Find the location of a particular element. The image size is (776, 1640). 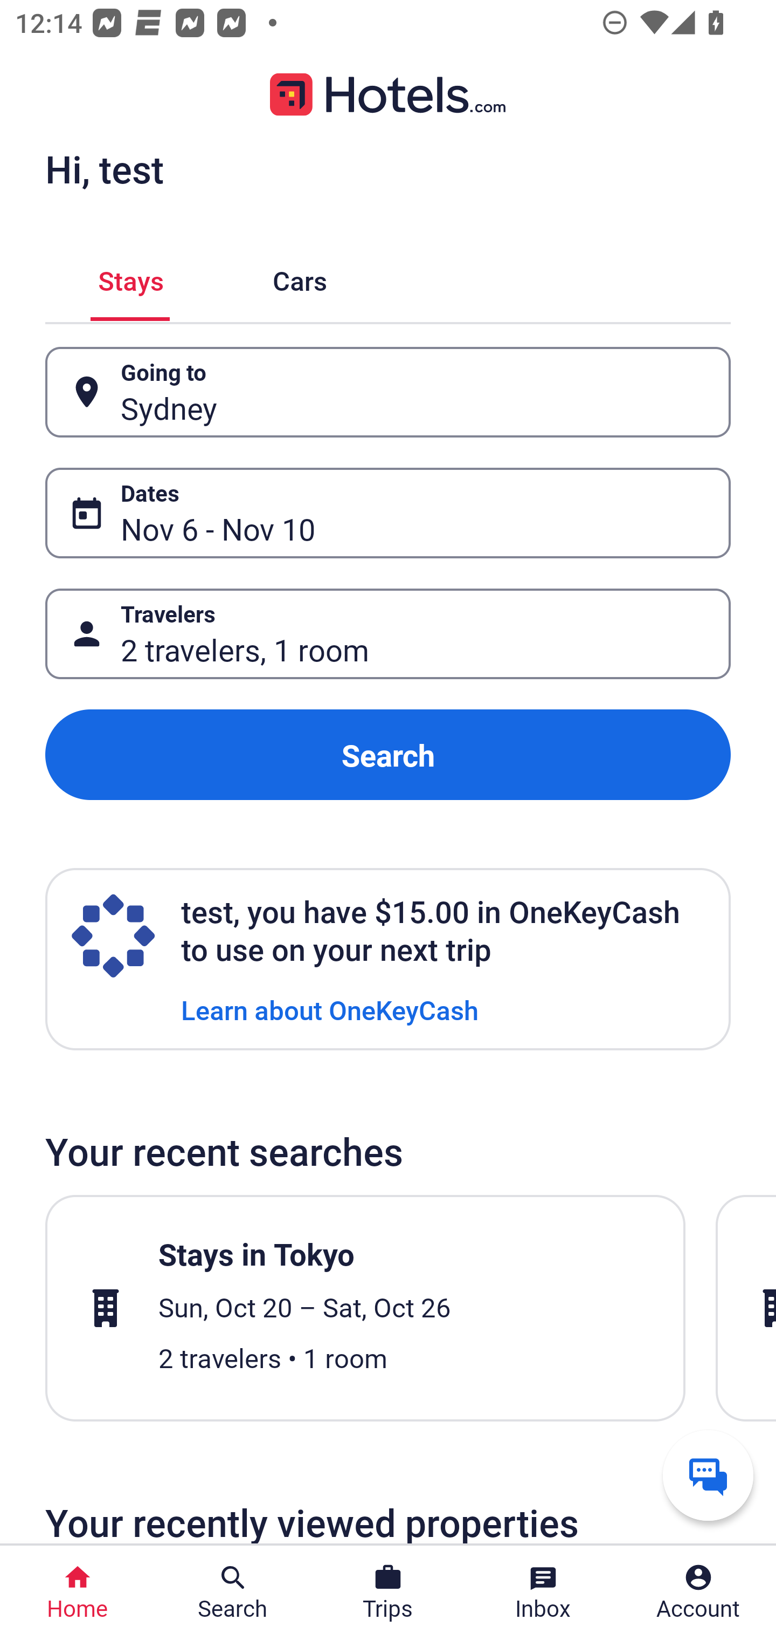

Dates Button Nov 6 - Nov 10 is located at coordinates (388, 512).